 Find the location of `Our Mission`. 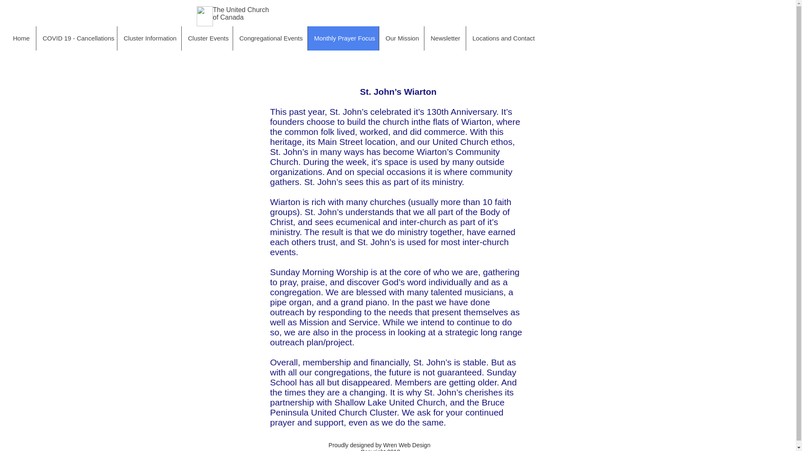

Our Mission is located at coordinates (401, 38).